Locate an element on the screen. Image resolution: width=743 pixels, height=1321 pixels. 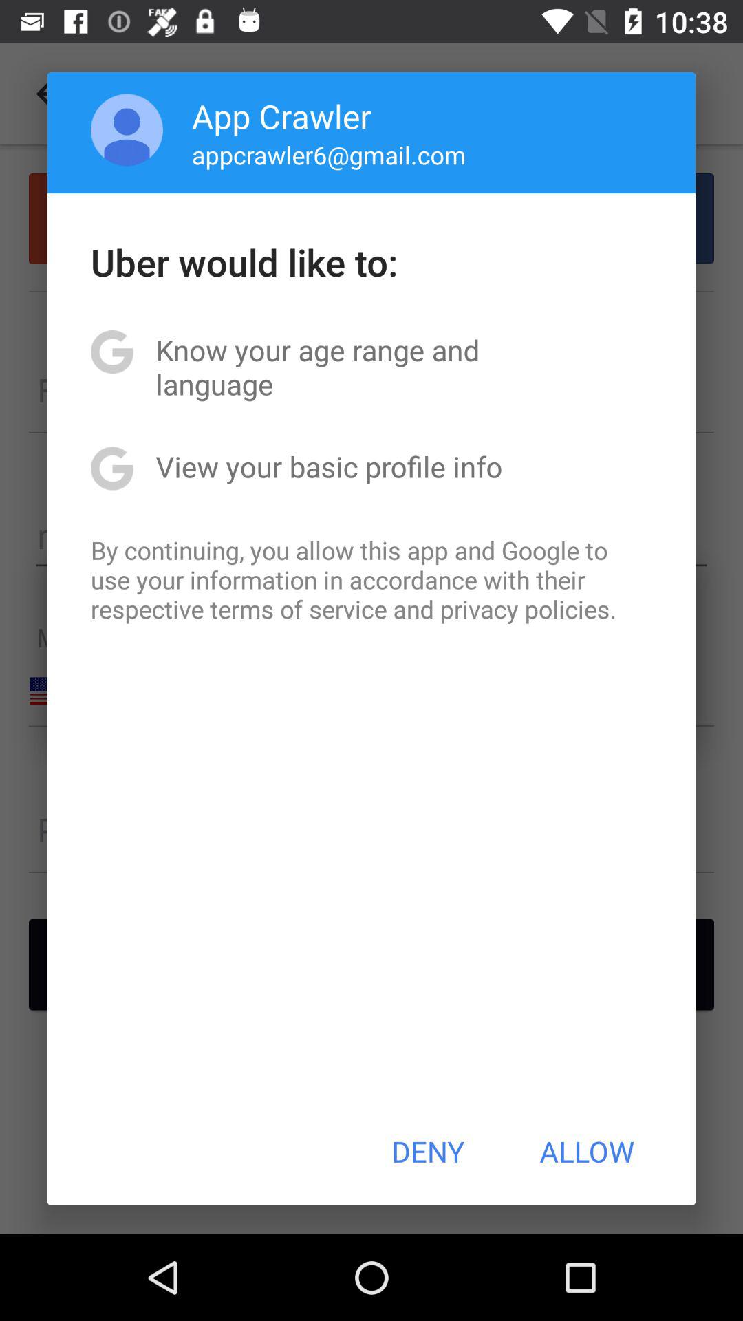
choose appcrawler6@gmail.com icon is located at coordinates (329, 154).